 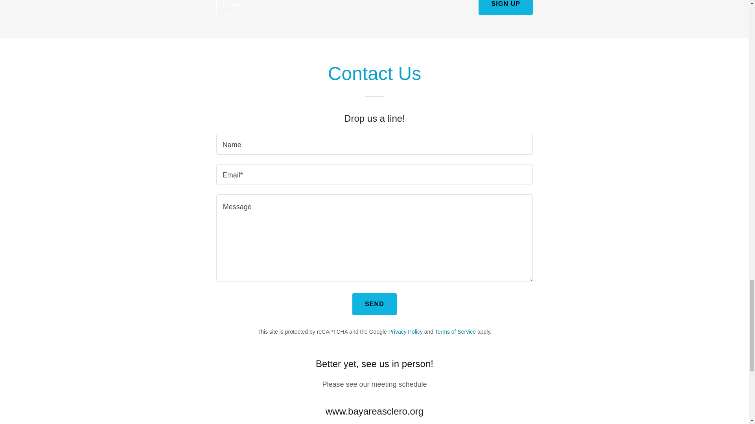 I want to click on Privacy Policy, so click(x=406, y=332).